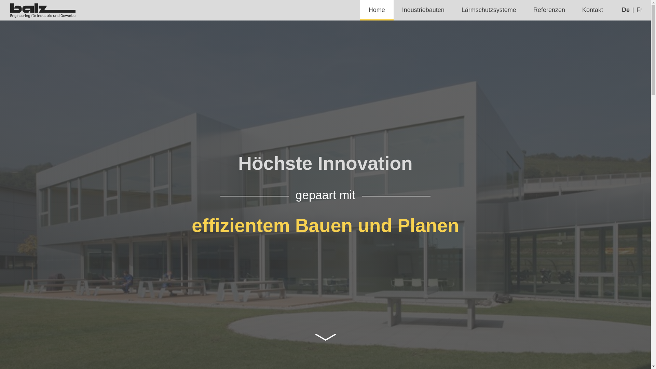 The height and width of the screenshot is (369, 656). What do you see at coordinates (592, 10) in the screenshot?
I see `Kontakt` at bounding box center [592, 10].